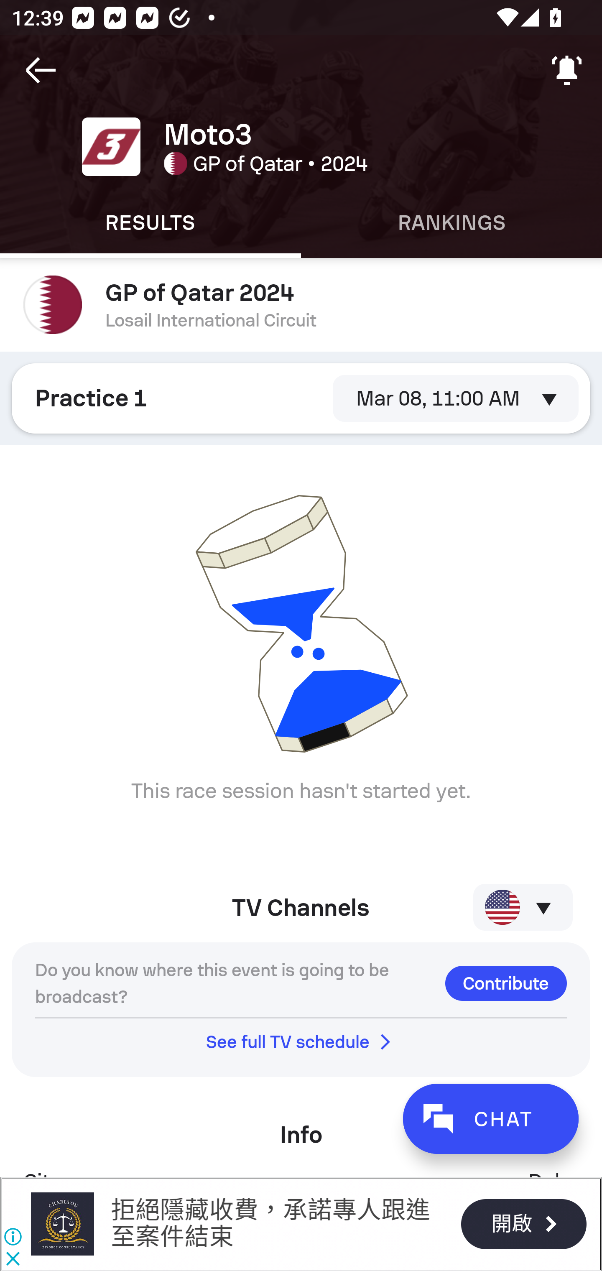  What do you see at coordinates (523, 1224) in the screenshot?
I see `開啟` at bounding box center [523, 1224].